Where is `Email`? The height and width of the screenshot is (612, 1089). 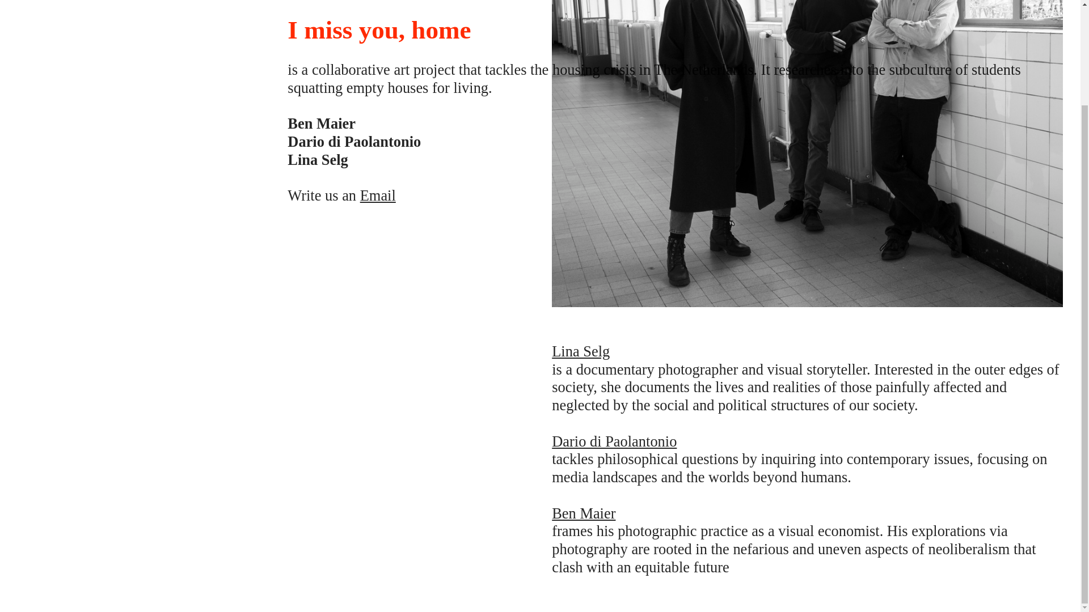 Email is located at coordinates (378, 76).